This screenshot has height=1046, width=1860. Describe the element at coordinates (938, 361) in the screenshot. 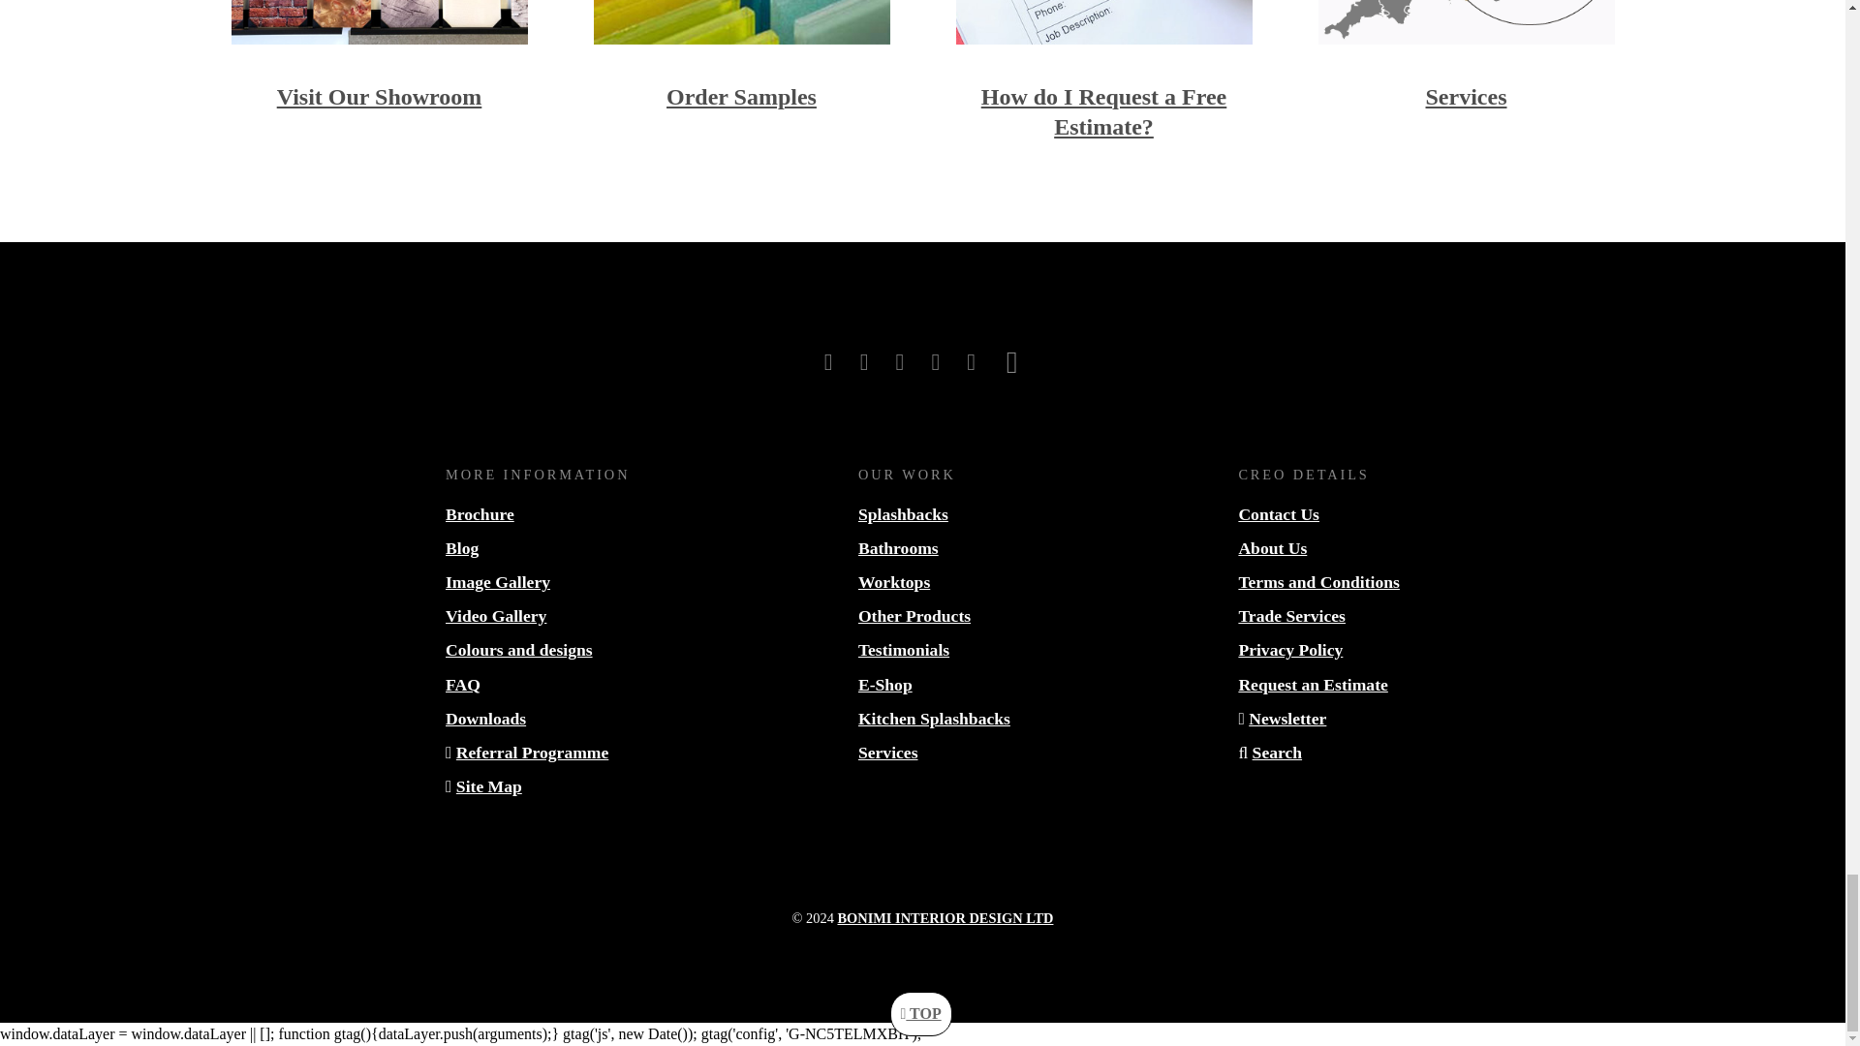

I see `LinkedIn` at that location.